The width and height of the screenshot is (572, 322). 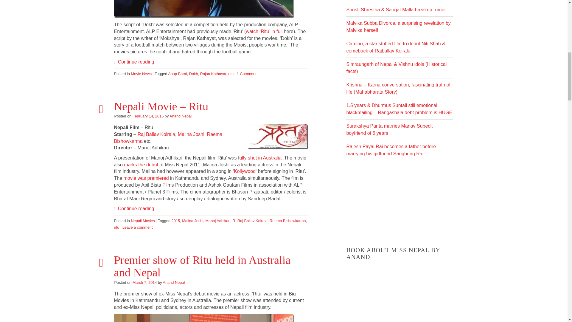 What do you see at coordinates (191, 134) in the screenshot?
I see `Malina Joshi` at bounding box center [191, 134].